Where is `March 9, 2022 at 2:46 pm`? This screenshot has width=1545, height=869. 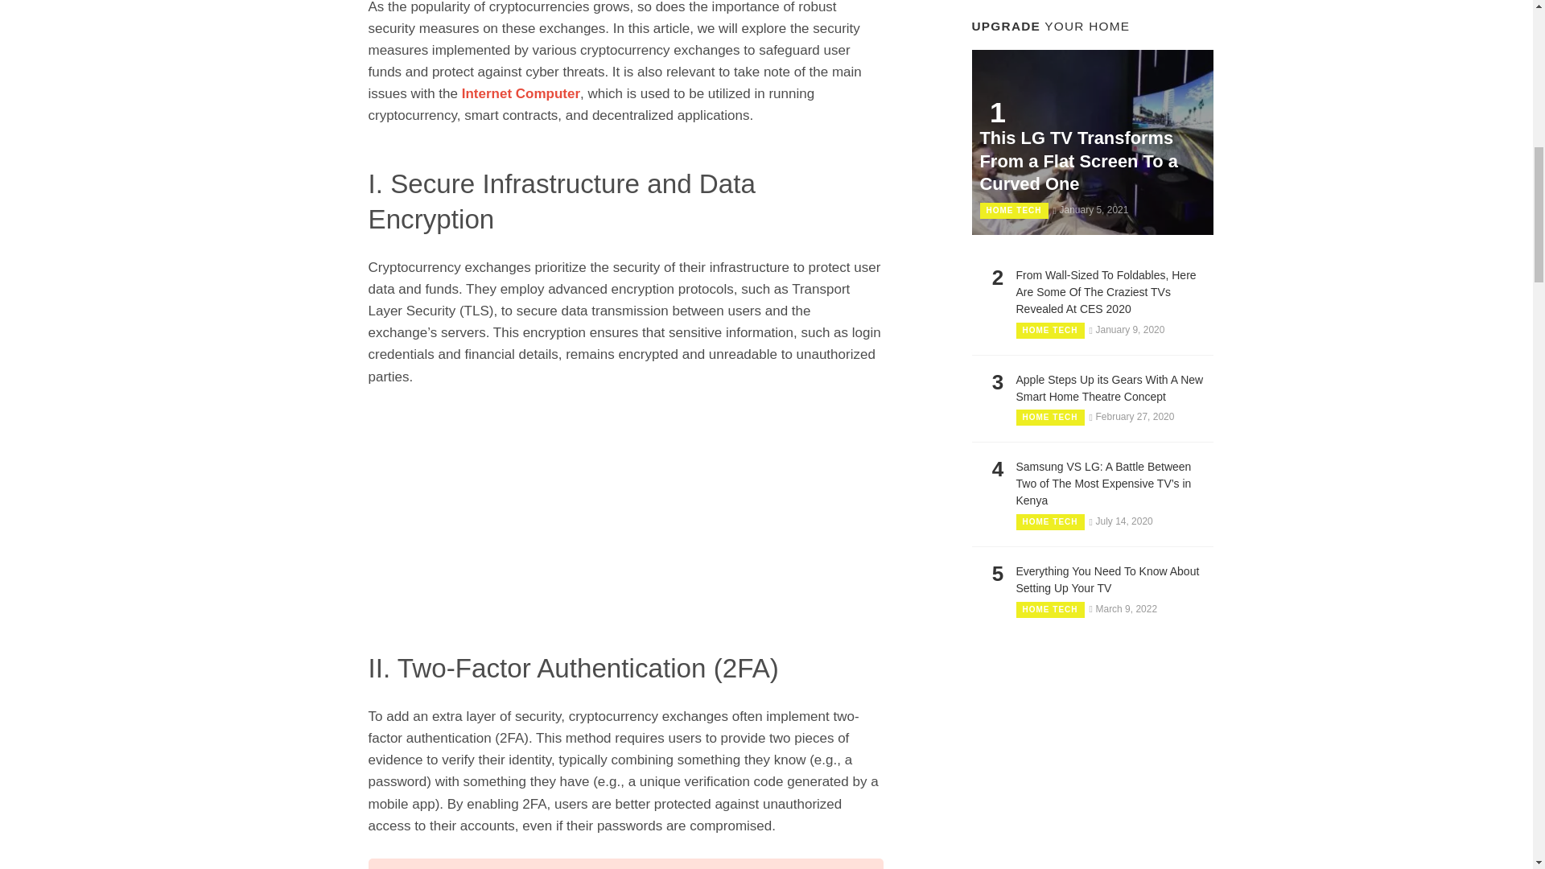 March 9, 2022 at 2:46 pm is located at coordinates (1123, 608).